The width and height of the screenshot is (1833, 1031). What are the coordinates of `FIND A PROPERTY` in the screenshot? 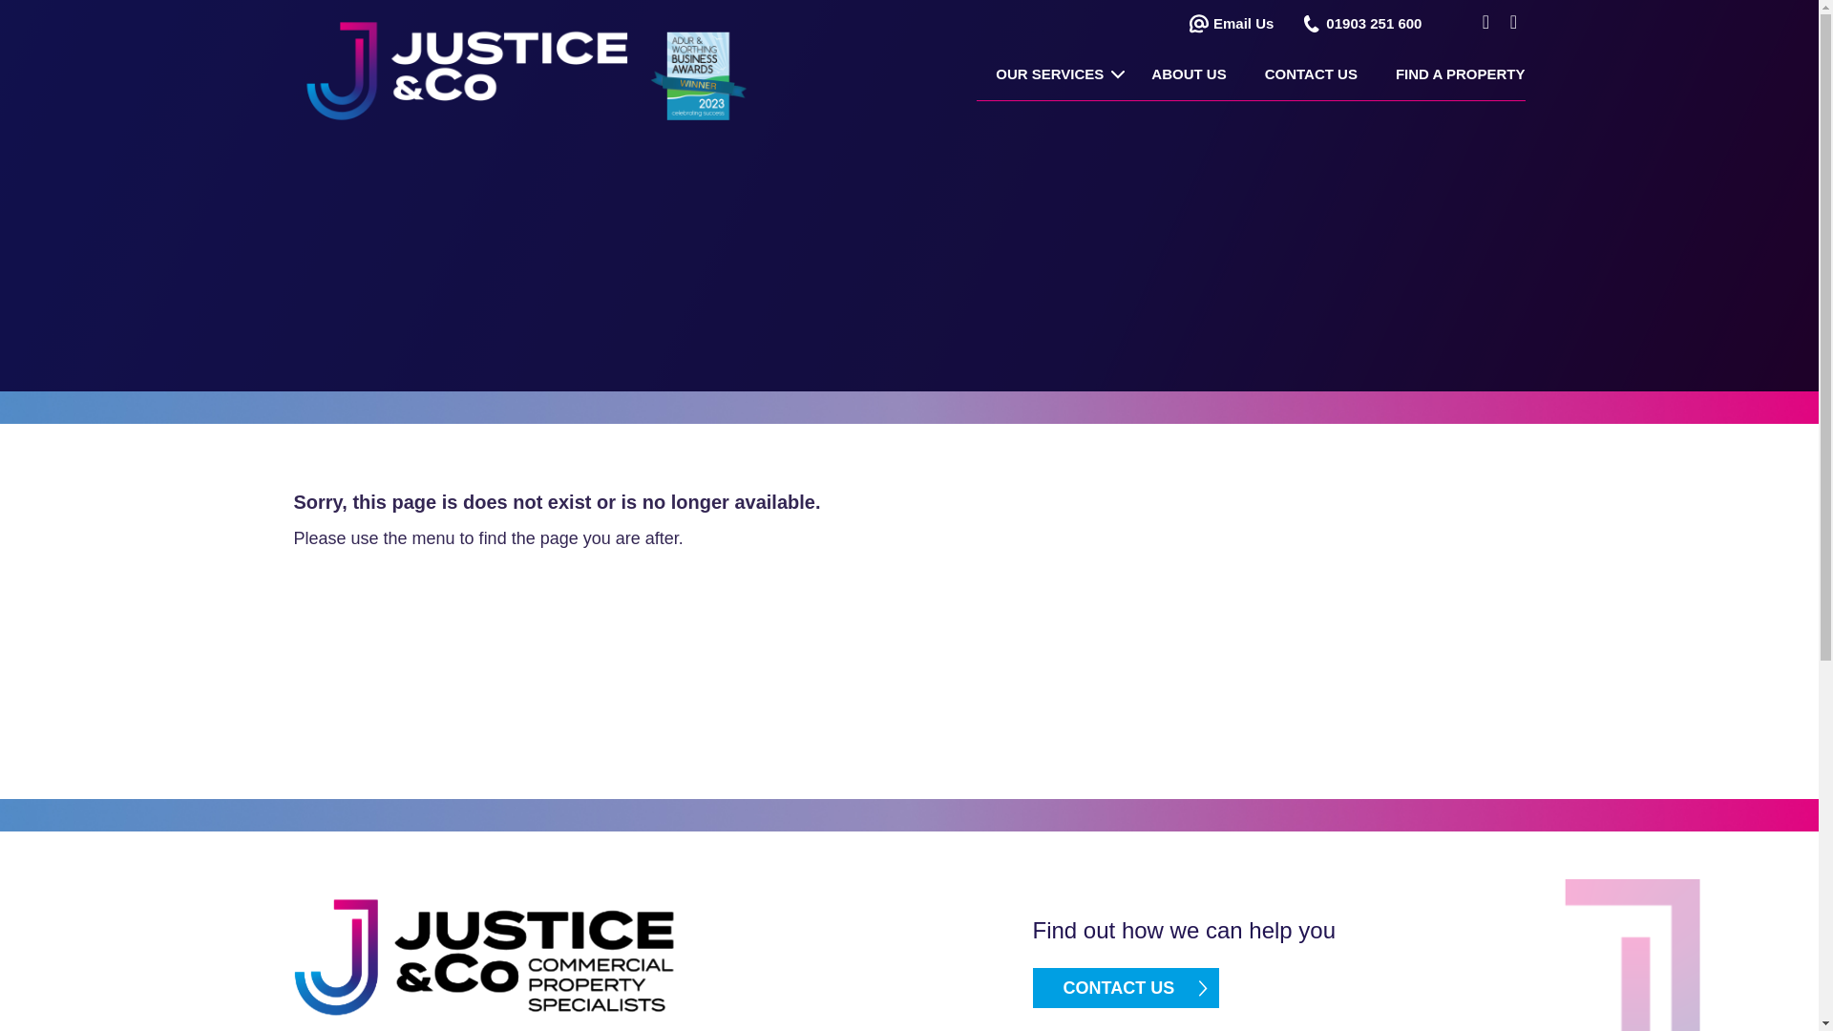 It's located at (1450, 74).